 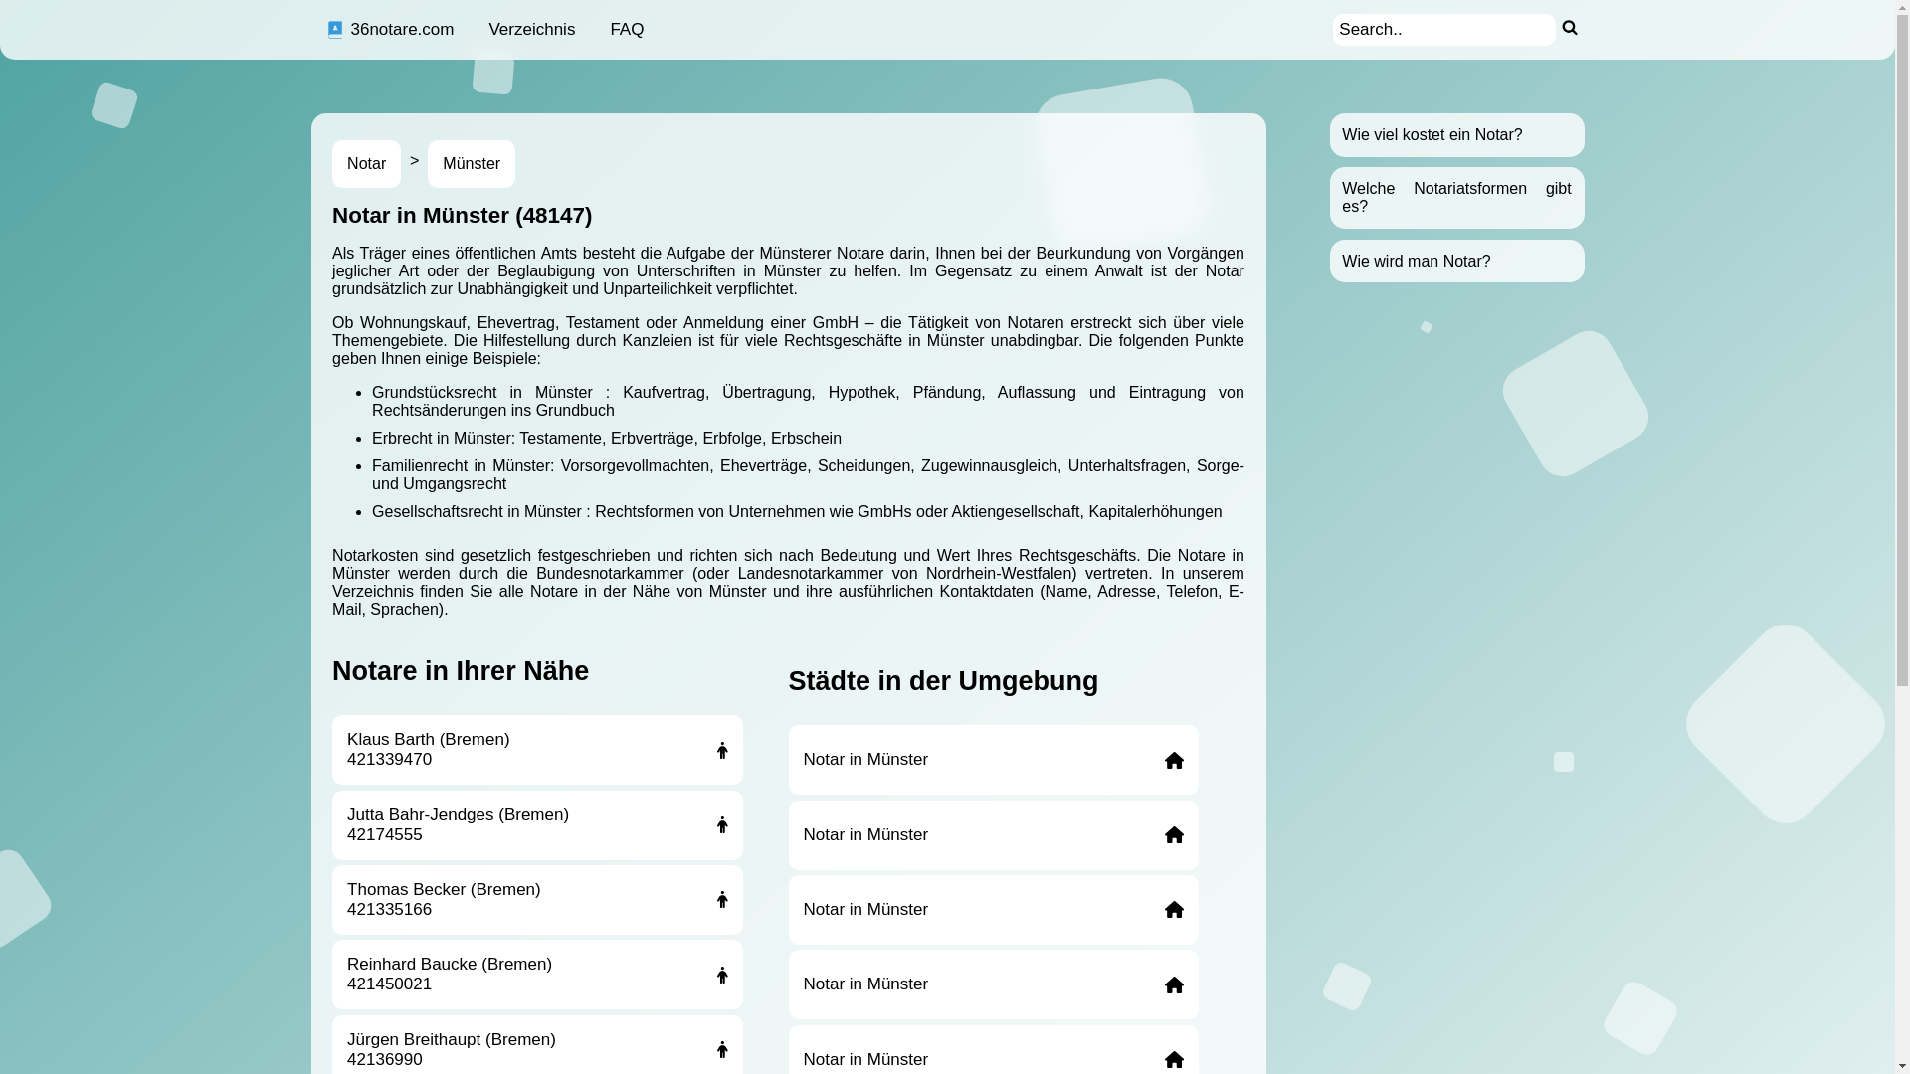 What do you see at coordinates (537, 825) in the screenshot?
I see `Jutta Bahr-Jendges (Bremen)
42174555` at bounding box center [537, 825].